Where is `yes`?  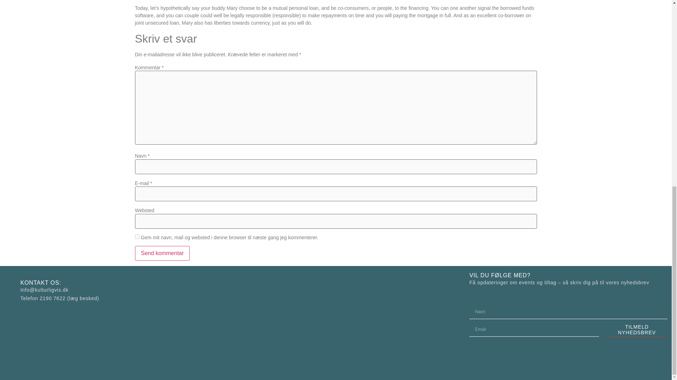 yes is located at coordinates (137, 236).